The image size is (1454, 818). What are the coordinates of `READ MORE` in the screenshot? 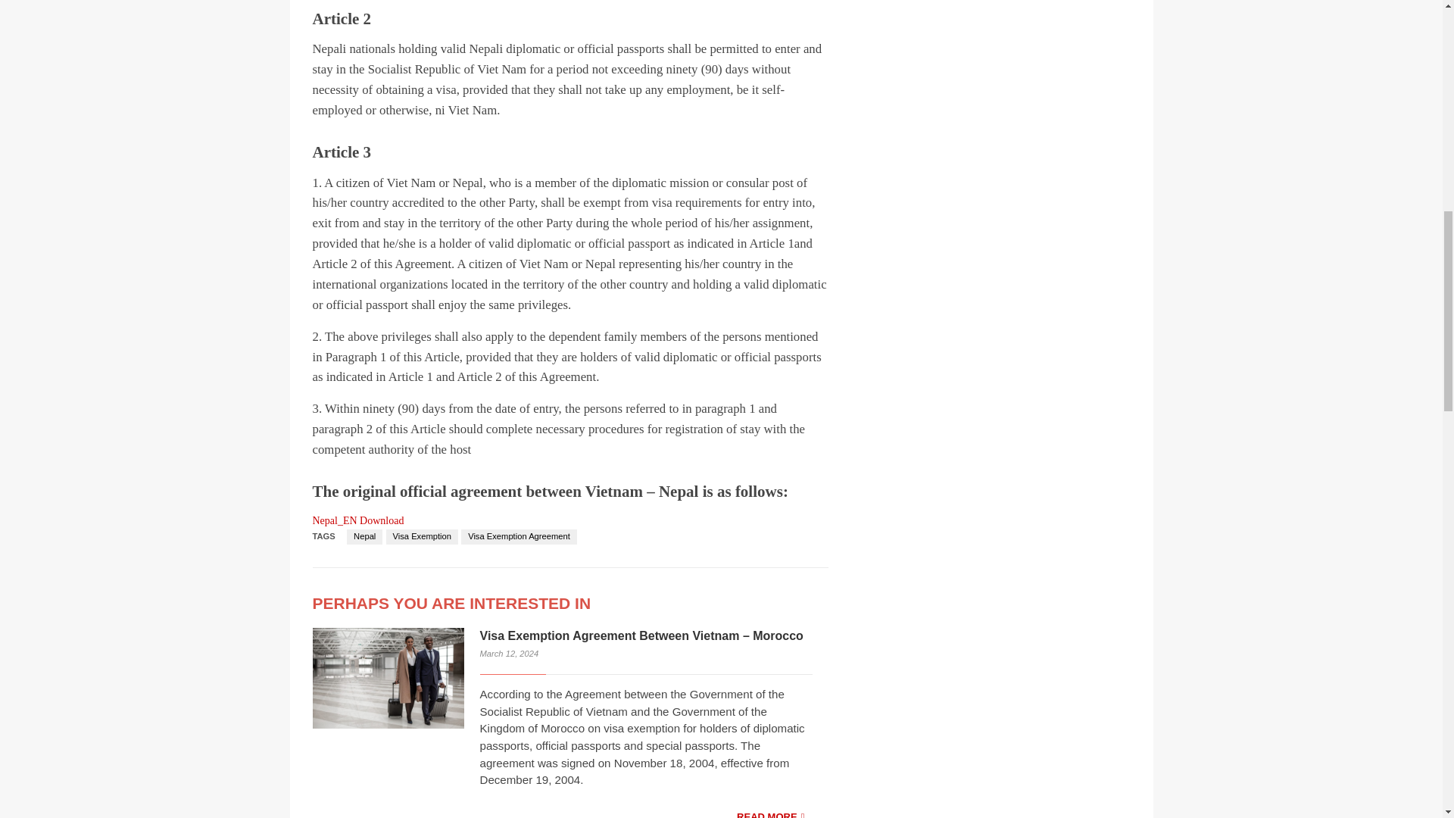 It's located at (770, 810).